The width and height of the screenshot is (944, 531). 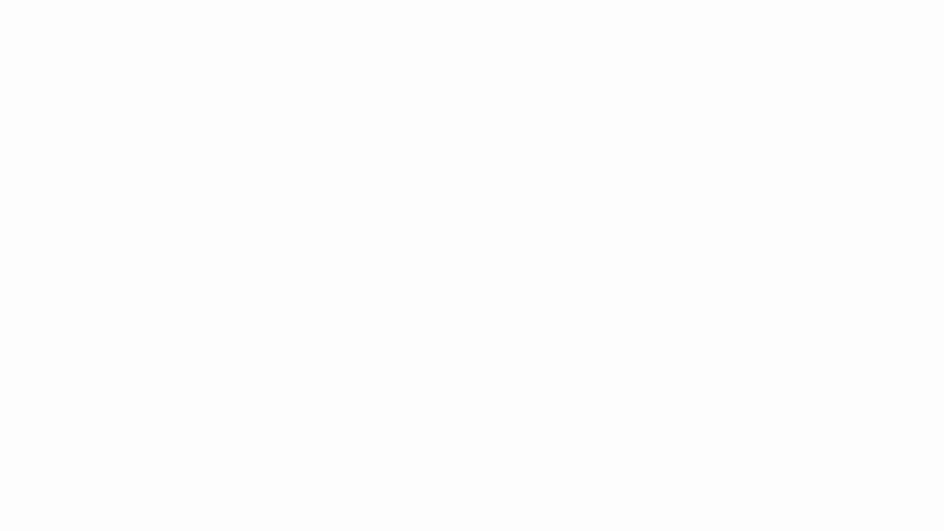 What do you see at coordinates (206, 88) in the screenshot?
I see `Cell Styles` at bounding box center [206, 88].